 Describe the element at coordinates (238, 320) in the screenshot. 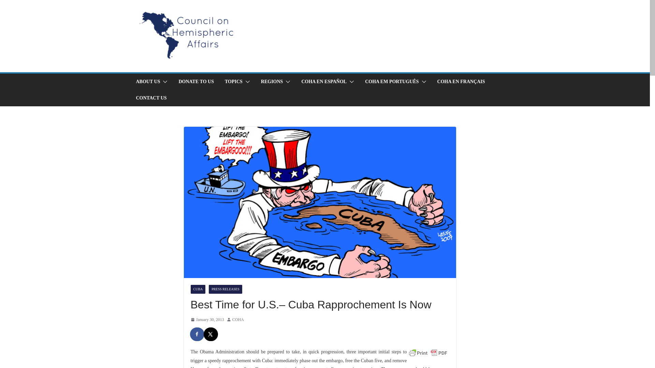

I see `COHA` at that location.